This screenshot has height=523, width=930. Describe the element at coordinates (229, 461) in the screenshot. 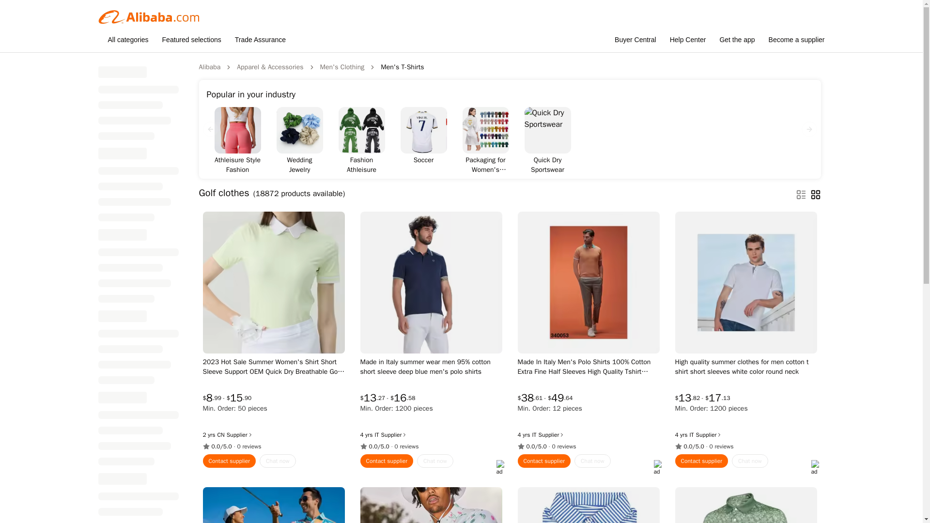

I see `Contact supplier` at that location.